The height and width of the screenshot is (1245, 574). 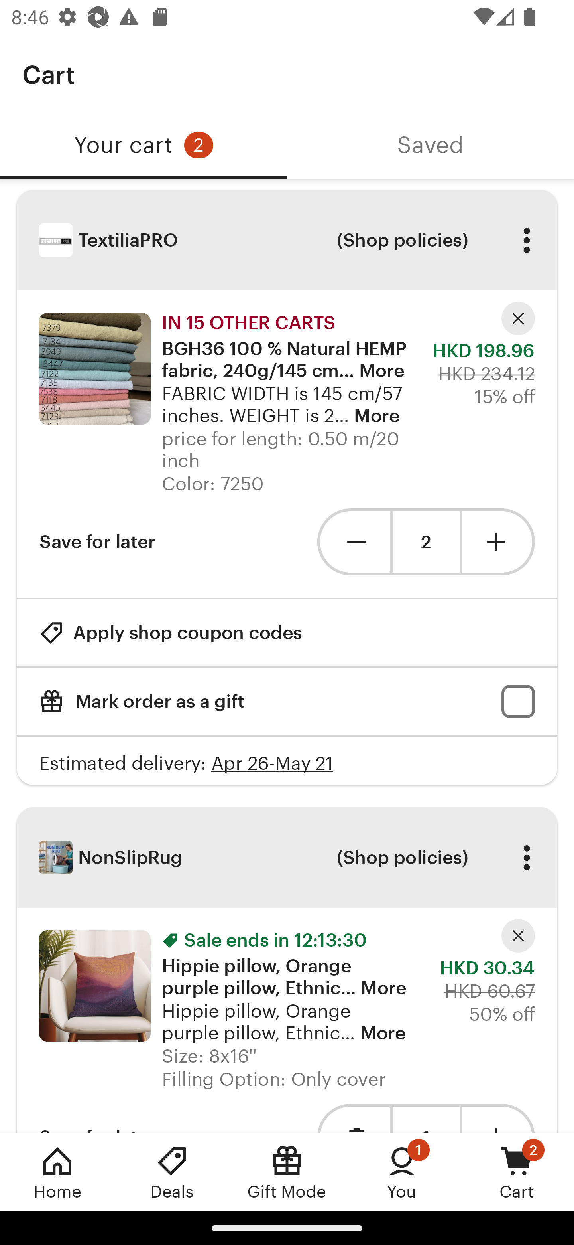 What do you see at coordinates (402, 858) in the screenshot?
I see `(Shop policies)` at bounding box center [402, 858].